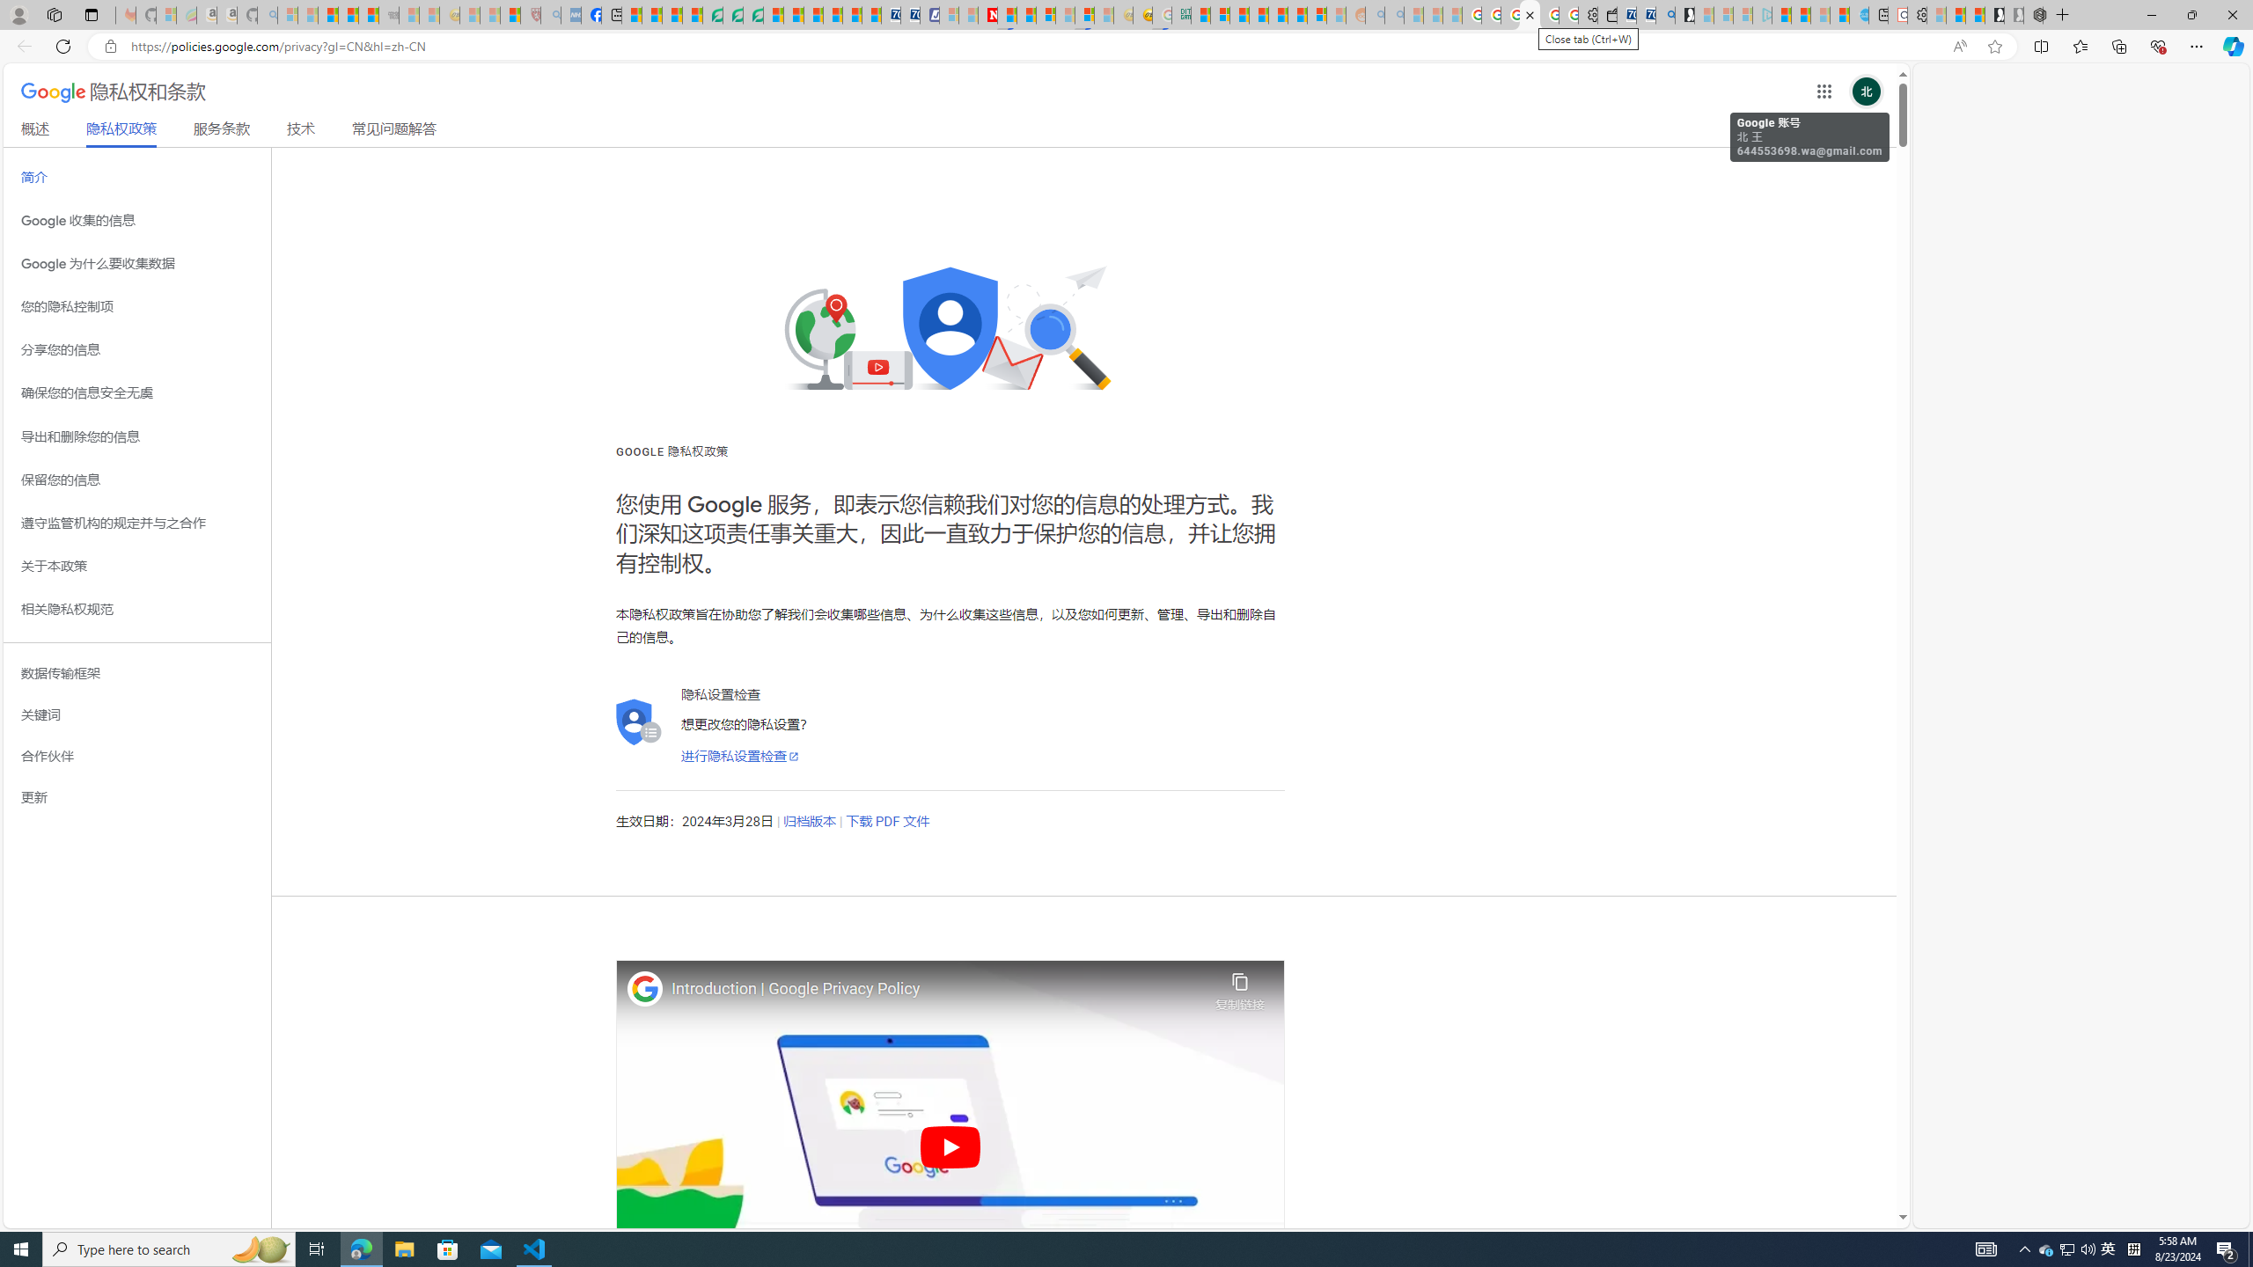 This screenshot has width=2253, height=1267. Describe the element at coordinates (753, 15) in the screenshot. I see `Microsoft Word - consumer-privacy address update 2.2021` at that location.